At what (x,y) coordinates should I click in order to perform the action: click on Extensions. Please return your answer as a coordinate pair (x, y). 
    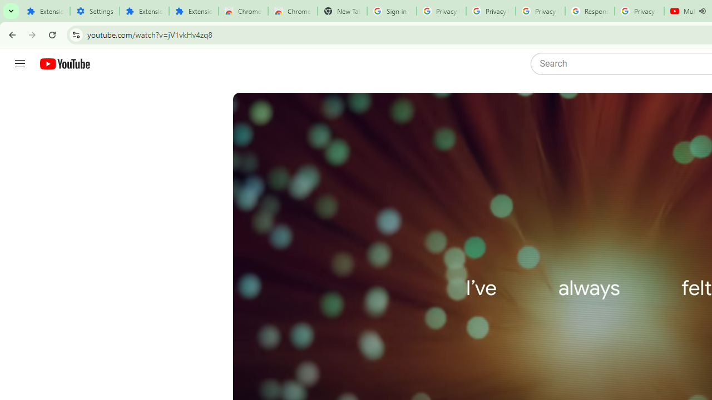
    Looking at the image, I should click on (45, 11).